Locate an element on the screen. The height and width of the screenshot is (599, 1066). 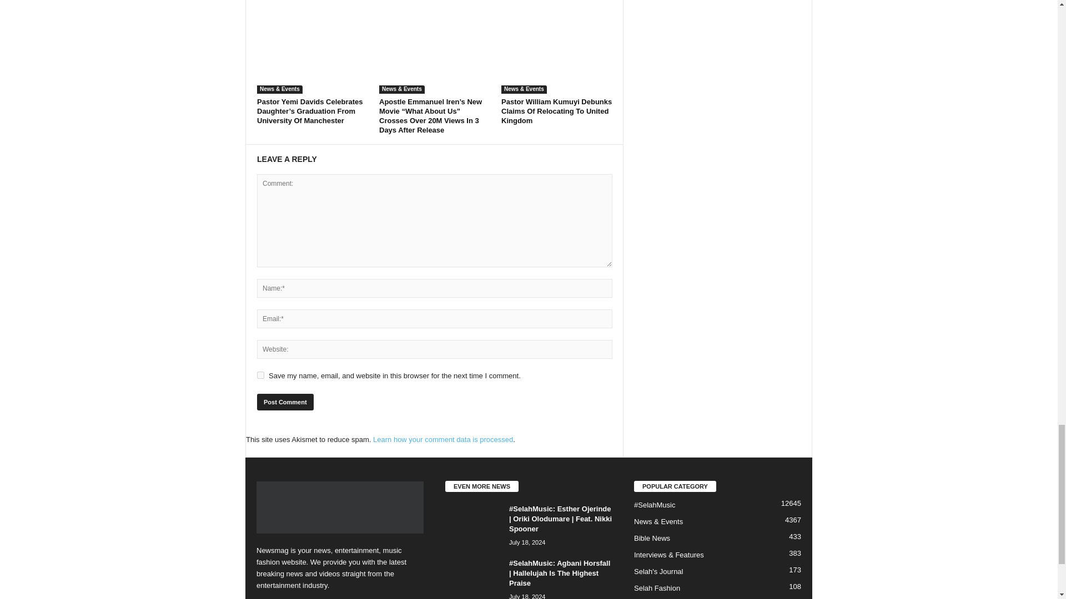
yes is located at coordinates (260, 375).